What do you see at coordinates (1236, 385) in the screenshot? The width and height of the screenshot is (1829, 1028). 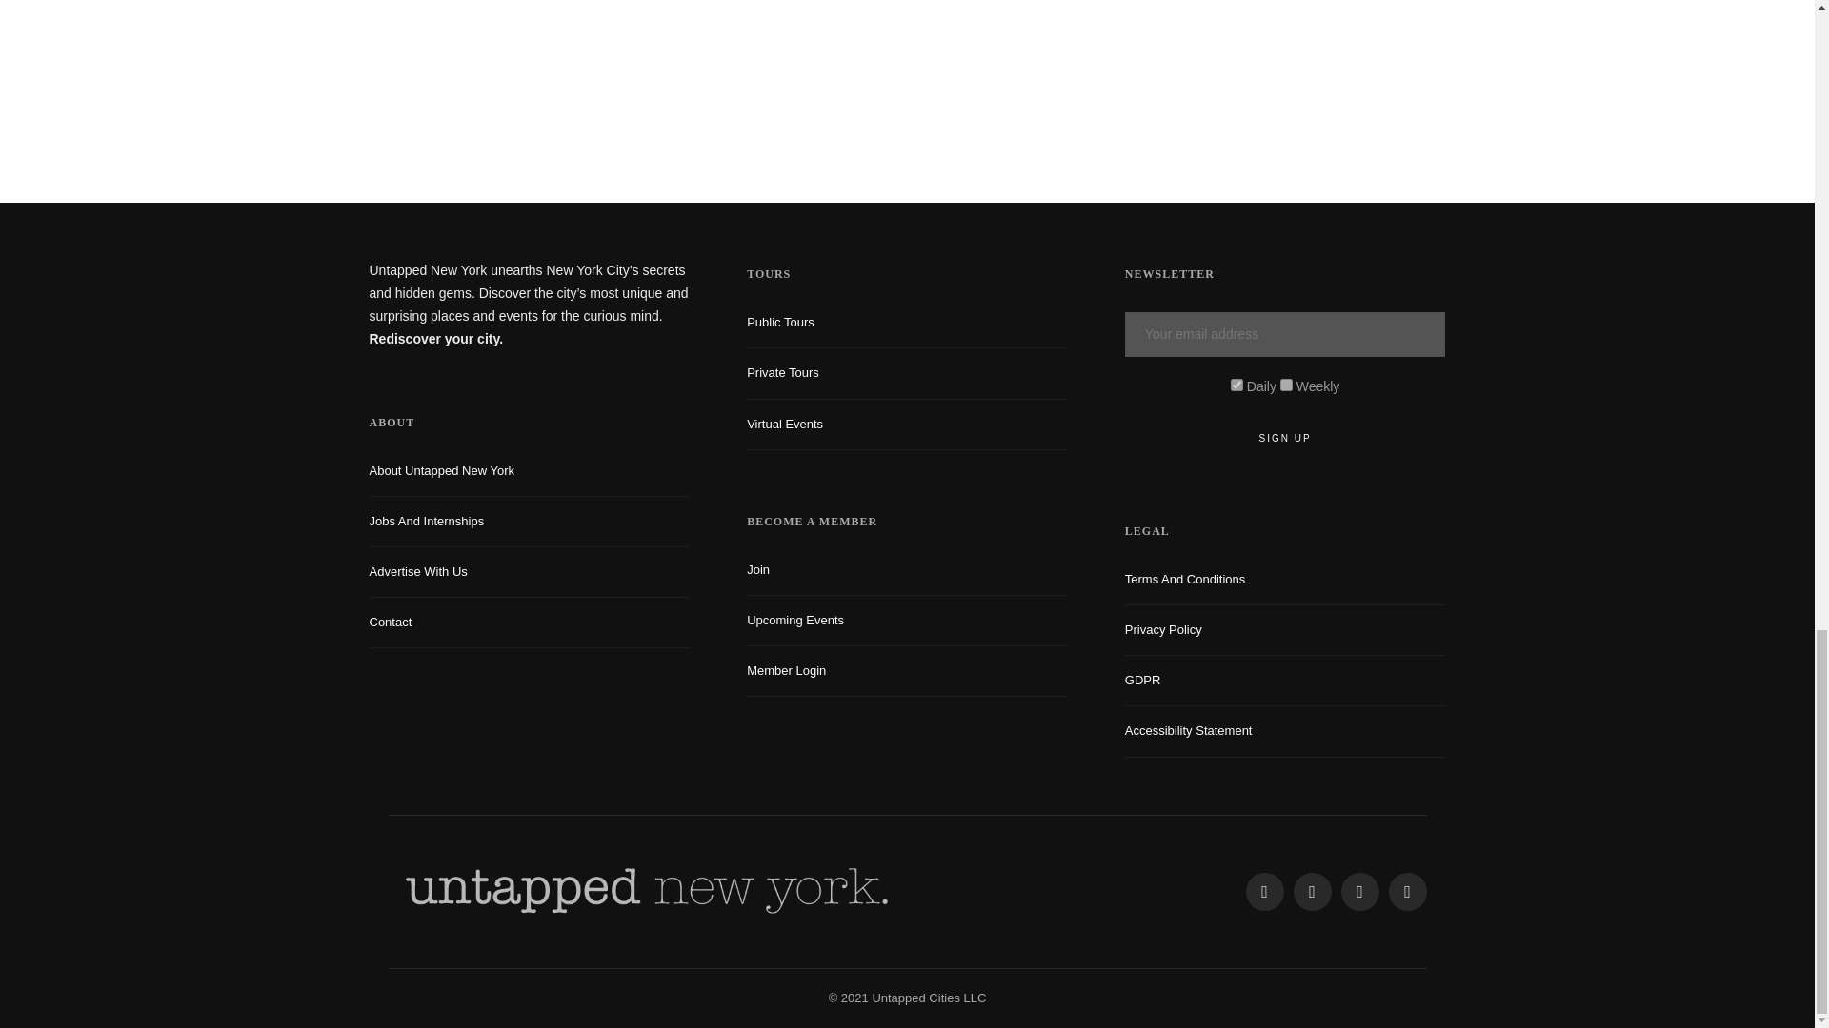 I see `e99a09560c` at bounding box center [1236, 385].